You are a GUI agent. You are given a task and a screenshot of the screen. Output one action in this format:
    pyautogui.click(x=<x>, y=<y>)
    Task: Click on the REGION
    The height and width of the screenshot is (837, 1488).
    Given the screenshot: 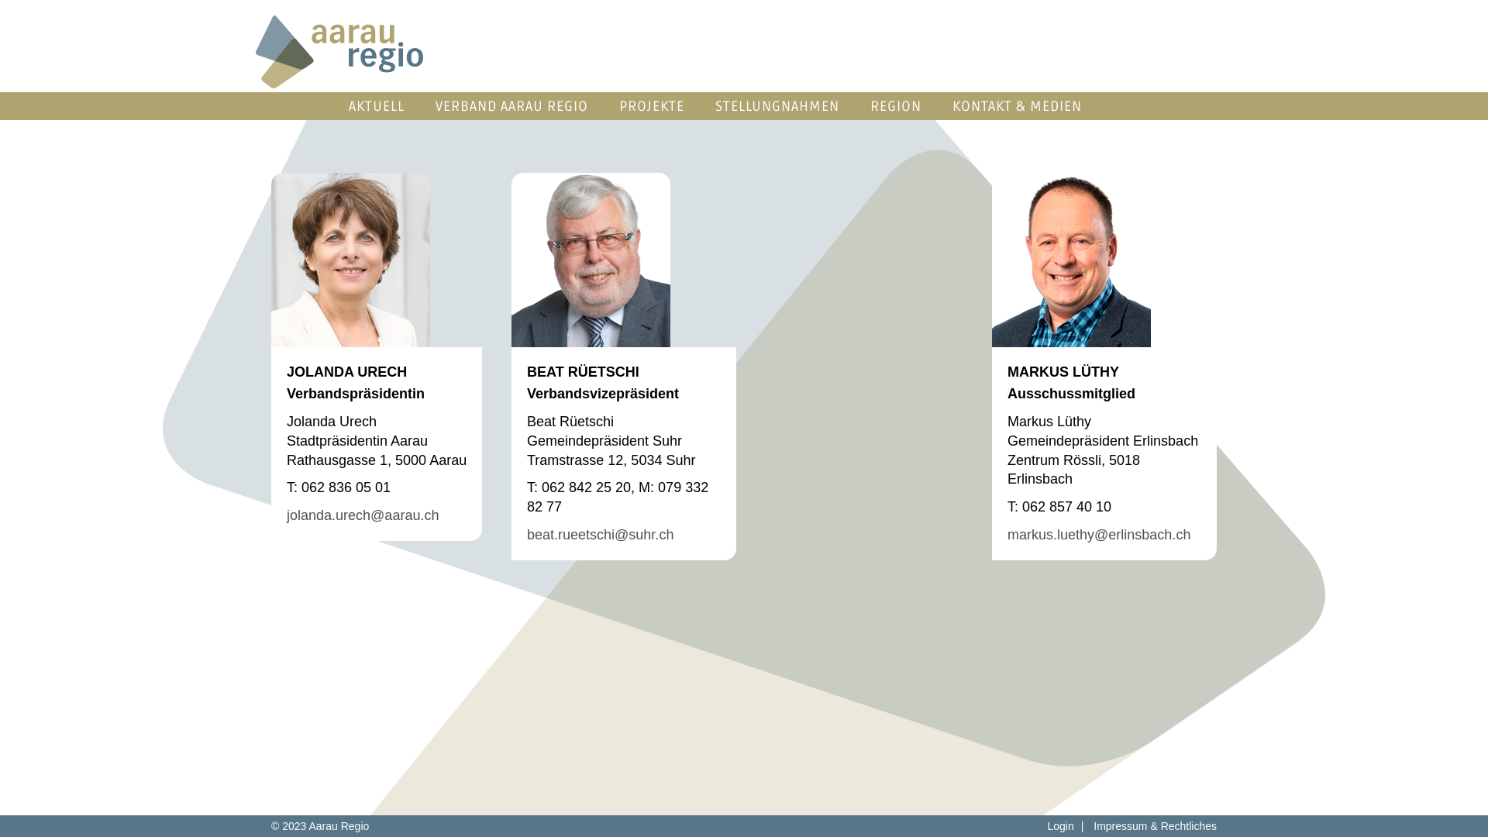 What is the action you would take?
    pyautogui.click(x=896, y=106)
    